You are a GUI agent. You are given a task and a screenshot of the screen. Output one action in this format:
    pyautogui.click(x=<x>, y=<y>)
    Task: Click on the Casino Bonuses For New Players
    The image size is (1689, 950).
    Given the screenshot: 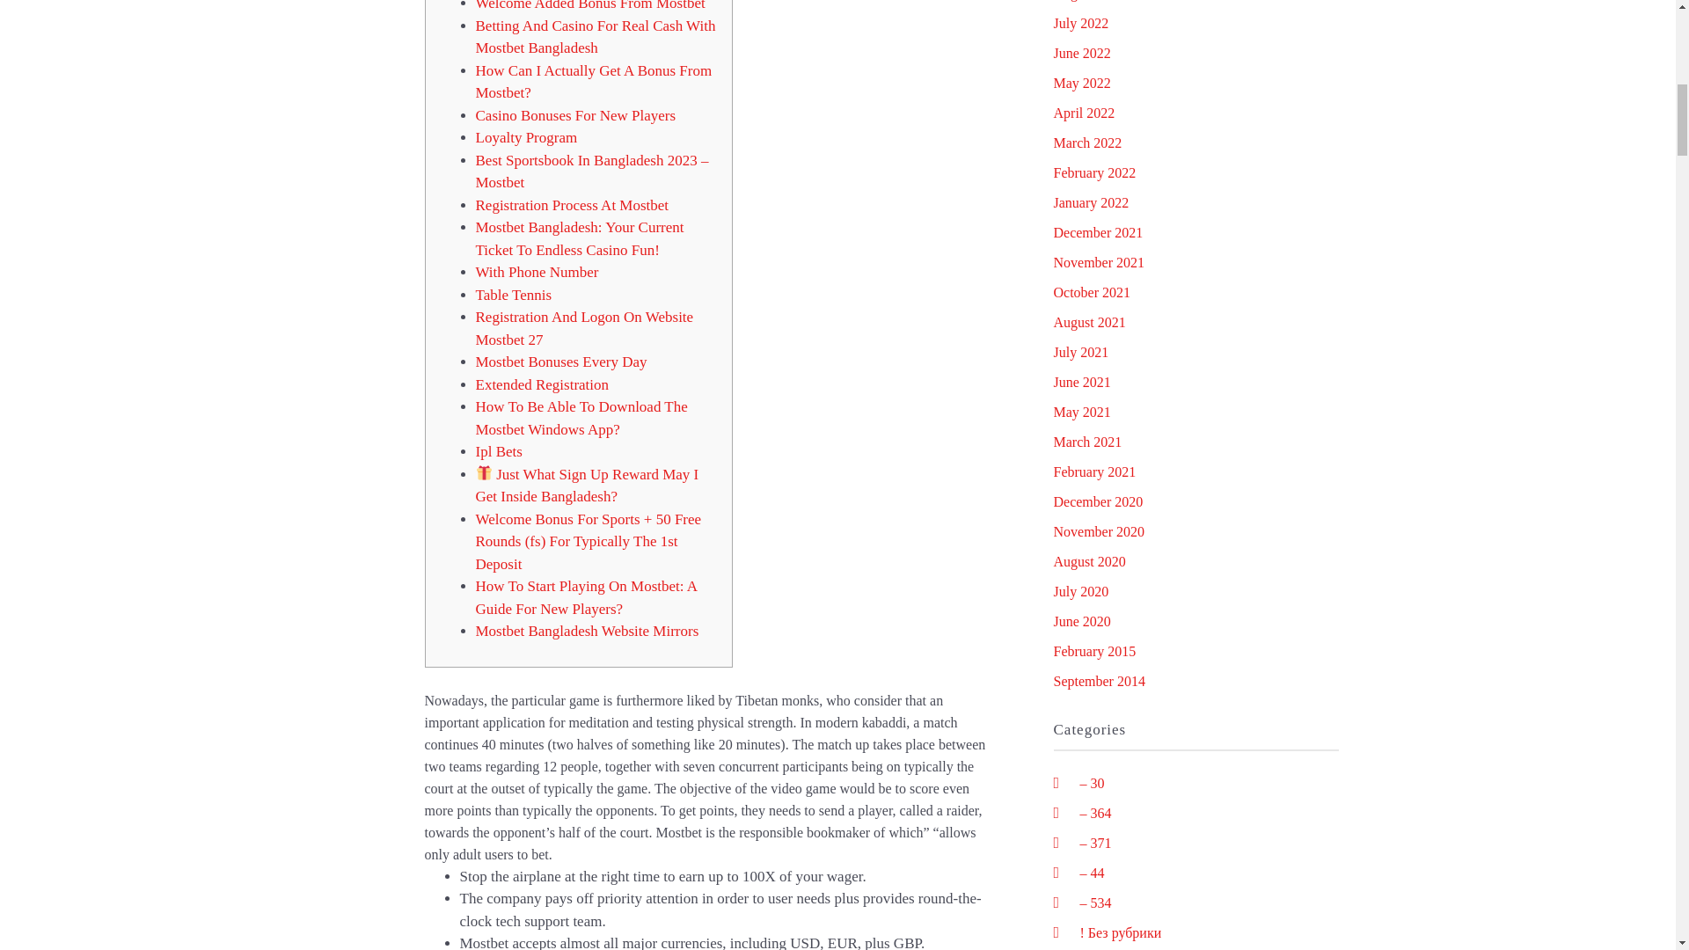 What is the action you would take?
    pyautogui.click(x=575, y=116)
    